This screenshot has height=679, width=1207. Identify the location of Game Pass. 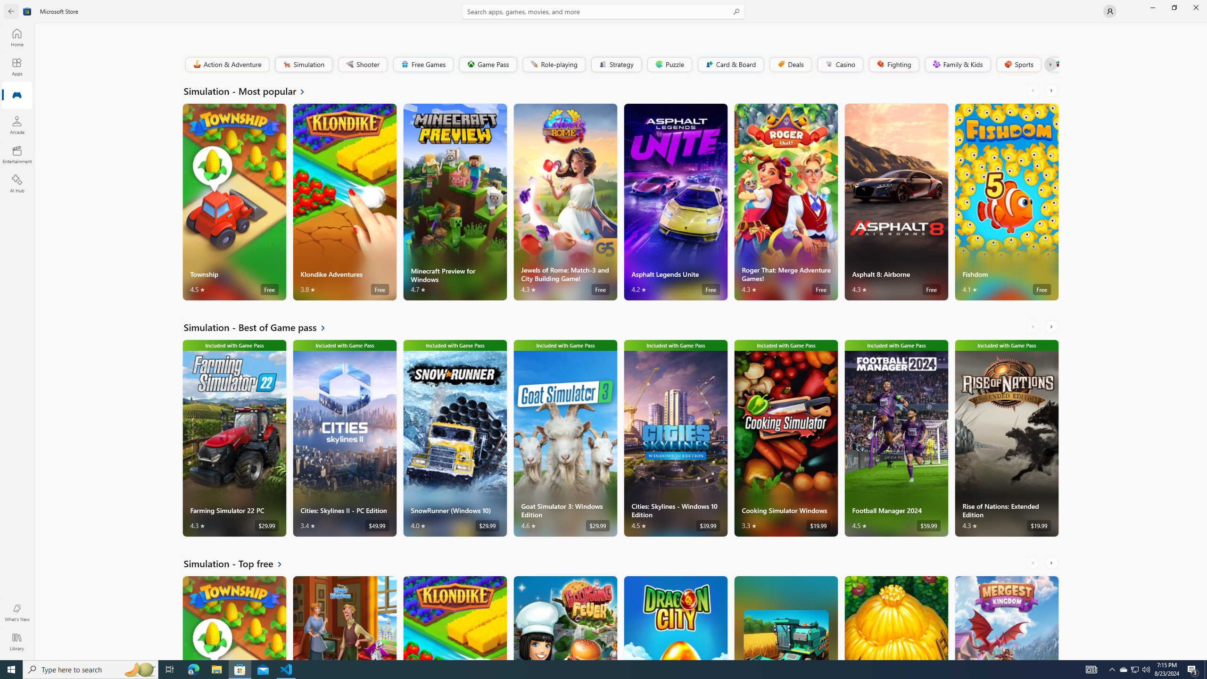
(488, 64).